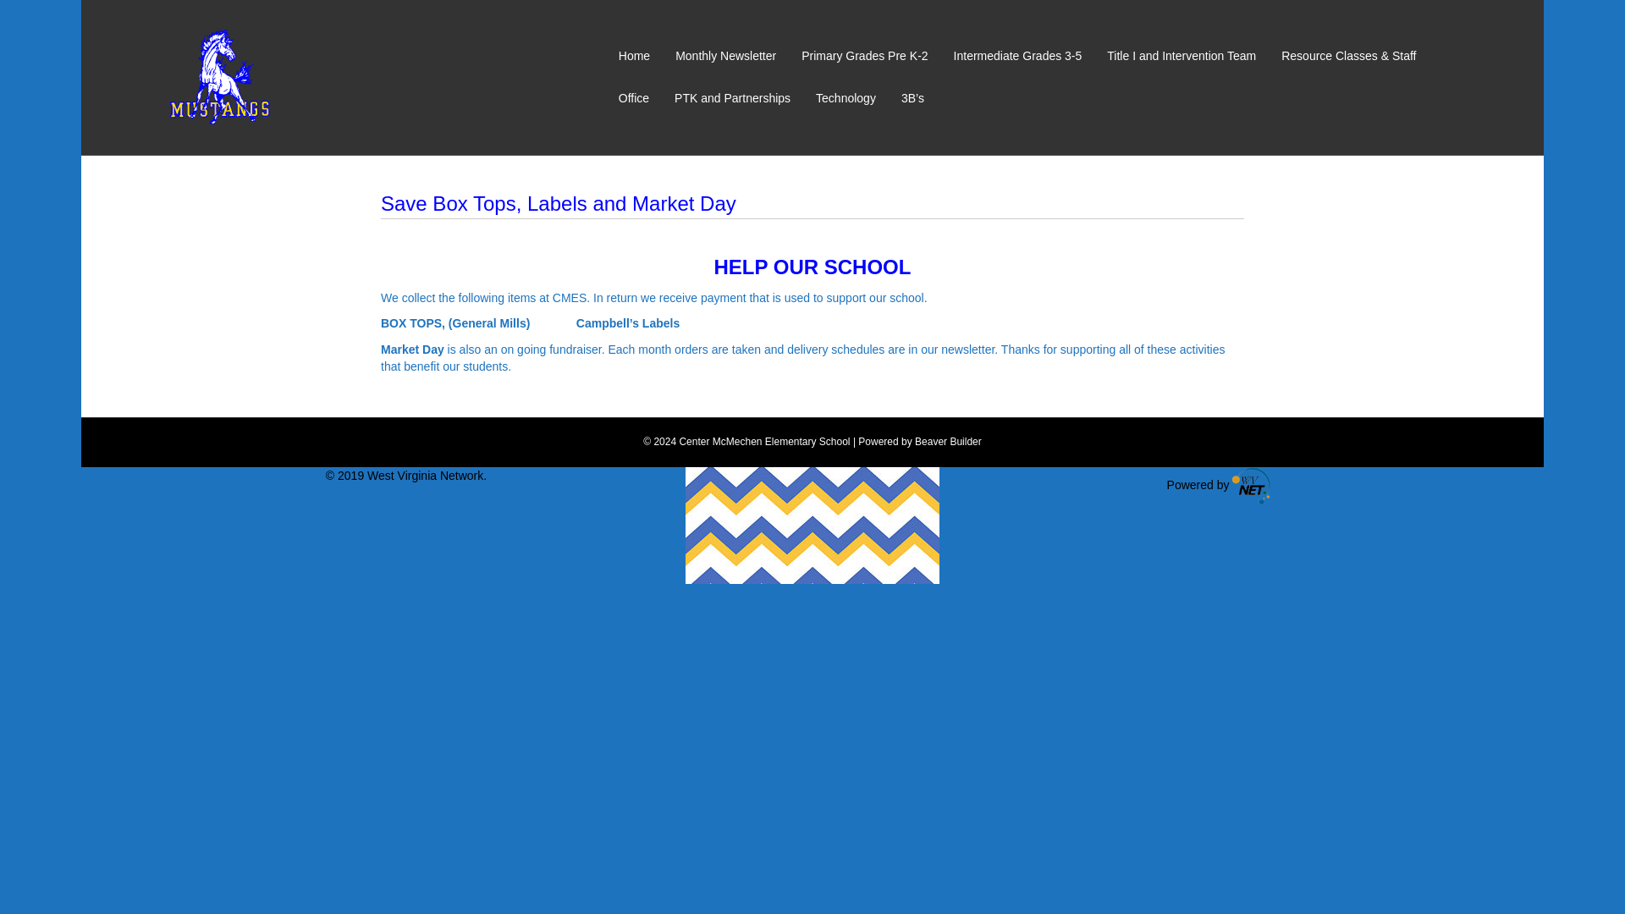 The image size is (1625, 914). Describe the element at coordinates (846, 98) in the screenshot. I see `Technology` at that location.